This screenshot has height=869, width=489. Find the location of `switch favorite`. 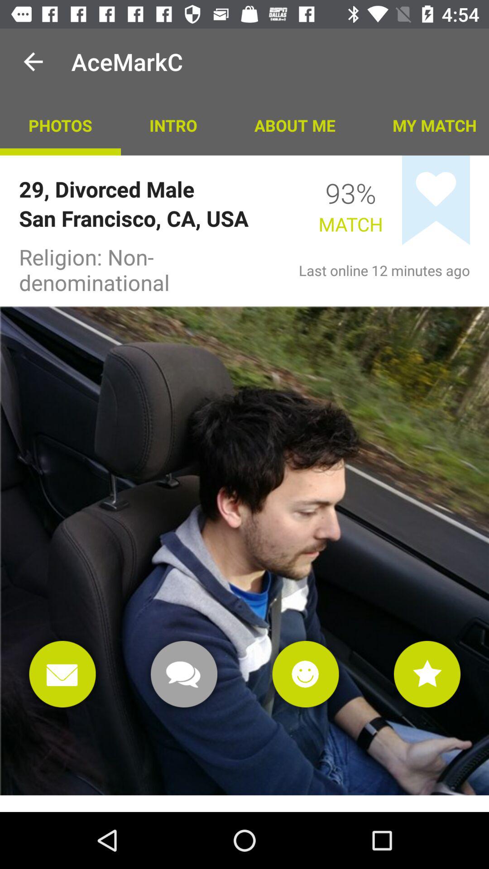

switch favorite is located at coordinates (436, 200).